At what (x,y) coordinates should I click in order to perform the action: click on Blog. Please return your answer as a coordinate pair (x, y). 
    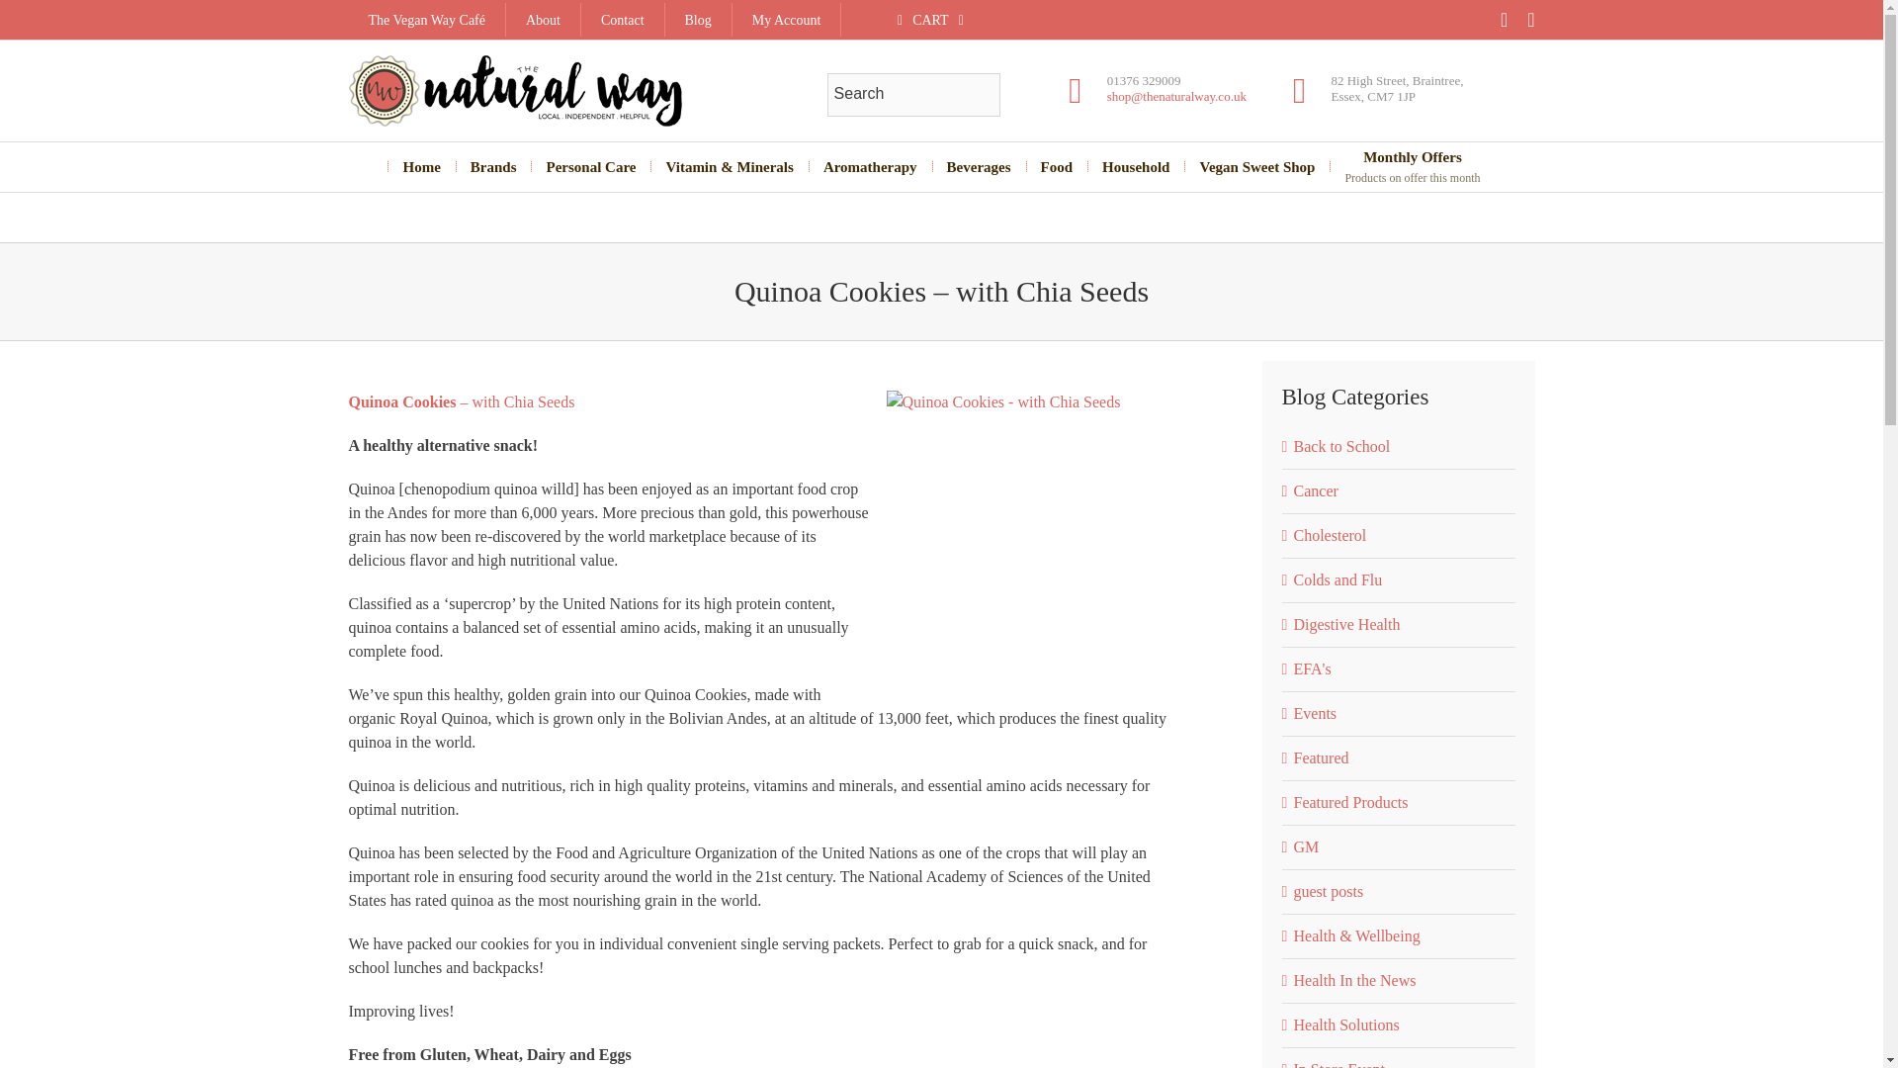
    Looking at the image, I should click on (1412, 166).